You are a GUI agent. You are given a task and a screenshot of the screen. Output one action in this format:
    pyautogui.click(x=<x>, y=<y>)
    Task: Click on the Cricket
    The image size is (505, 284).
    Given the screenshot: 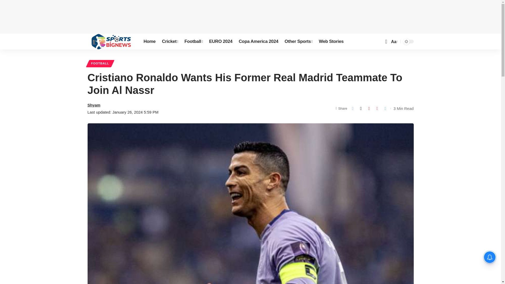 What is the action you would take?
    pyautogui.click(x=170, y=42)
    